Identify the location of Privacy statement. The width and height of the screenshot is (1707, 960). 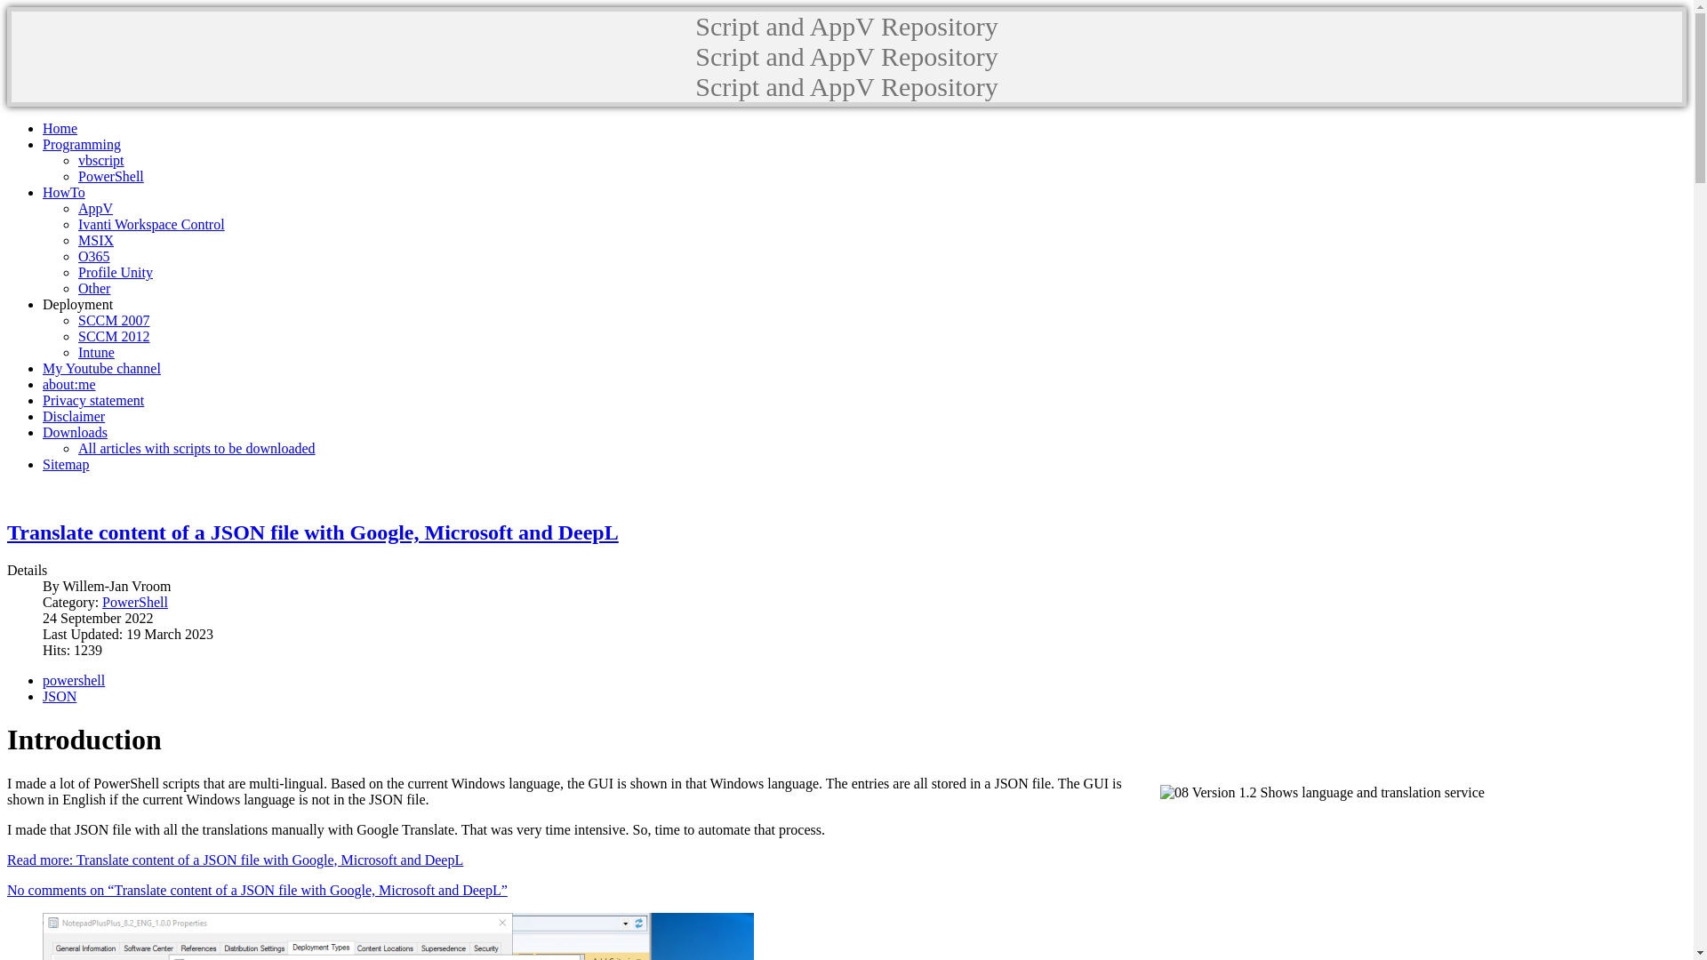
(93, 400).